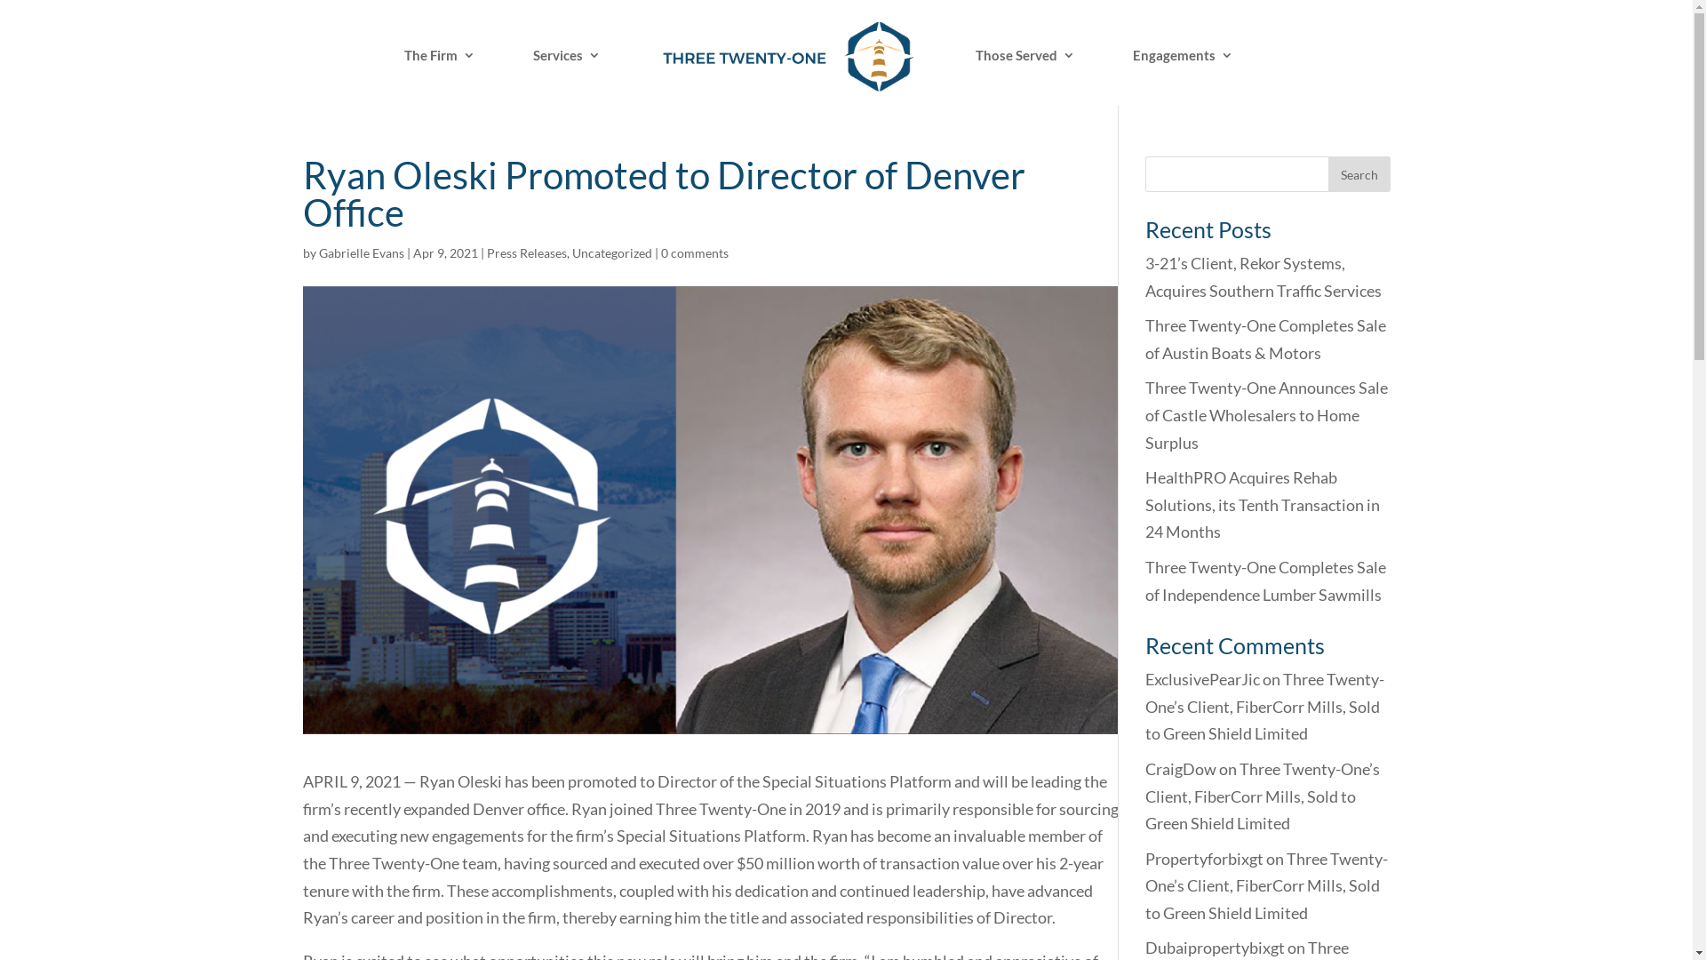 The image size is (1706, 960). What do you see at coordinates (567, 77) in the screenshot?
I see `Services` at bounding box center [567, 77].